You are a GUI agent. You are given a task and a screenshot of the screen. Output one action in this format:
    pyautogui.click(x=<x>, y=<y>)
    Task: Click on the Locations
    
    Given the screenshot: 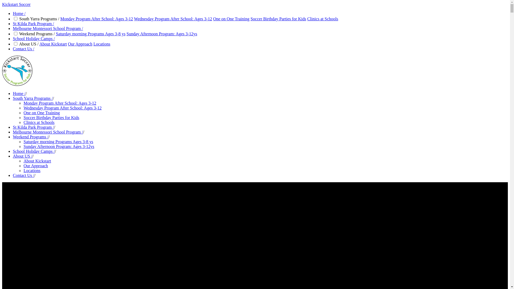 What is the action you would take?
    pyautogui.click(x=102, y=44)
    